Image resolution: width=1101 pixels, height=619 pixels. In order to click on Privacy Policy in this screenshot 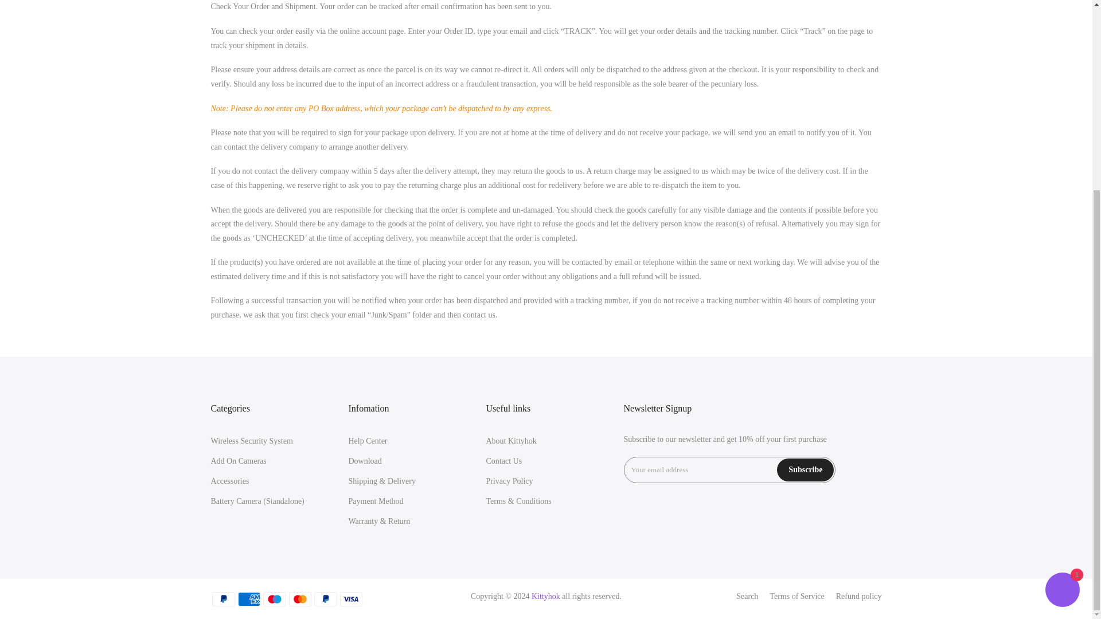, I will do `click(509, 480)`.